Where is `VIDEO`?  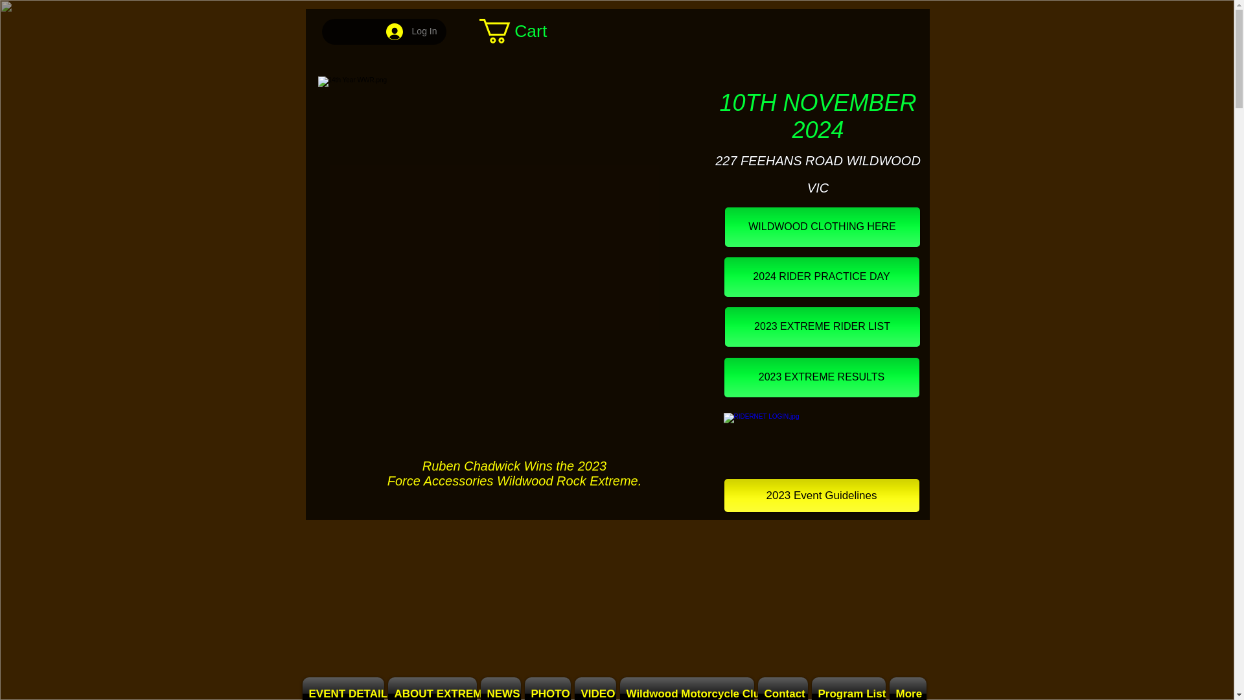
VIDEO is located at coordinates (595, 688).